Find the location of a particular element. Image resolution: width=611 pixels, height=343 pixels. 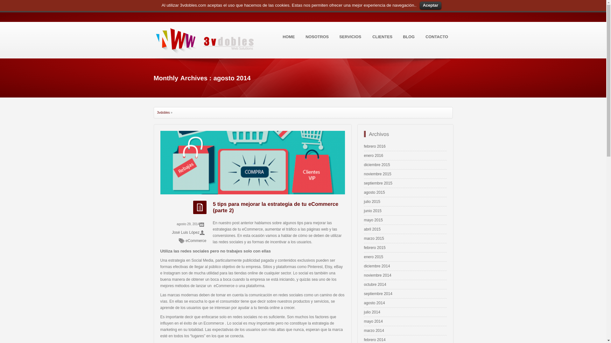

5 tips para mejorar la estrategia de tu eCommerce (parte 2) is located at coordinates (276, 207).